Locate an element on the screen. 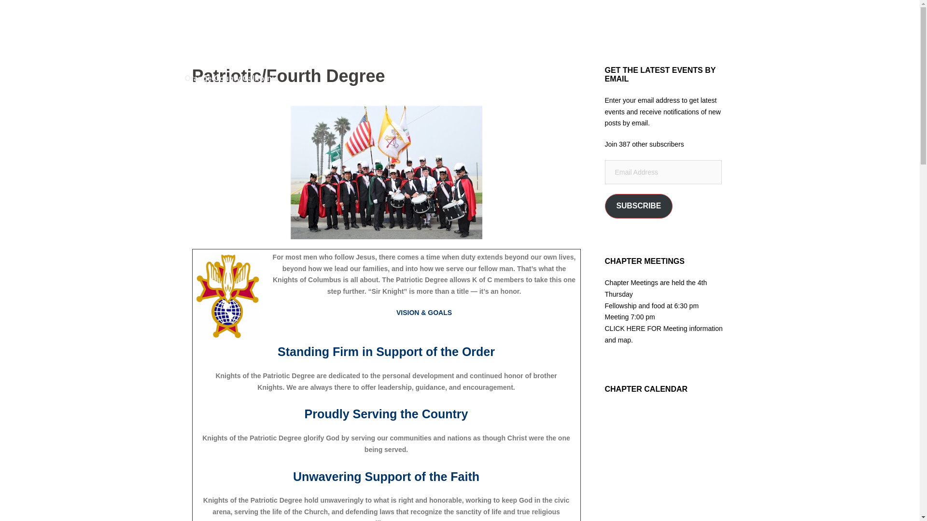 This screenshot has width=927, height=521. Officers Information is located at coordinates (622, 41).